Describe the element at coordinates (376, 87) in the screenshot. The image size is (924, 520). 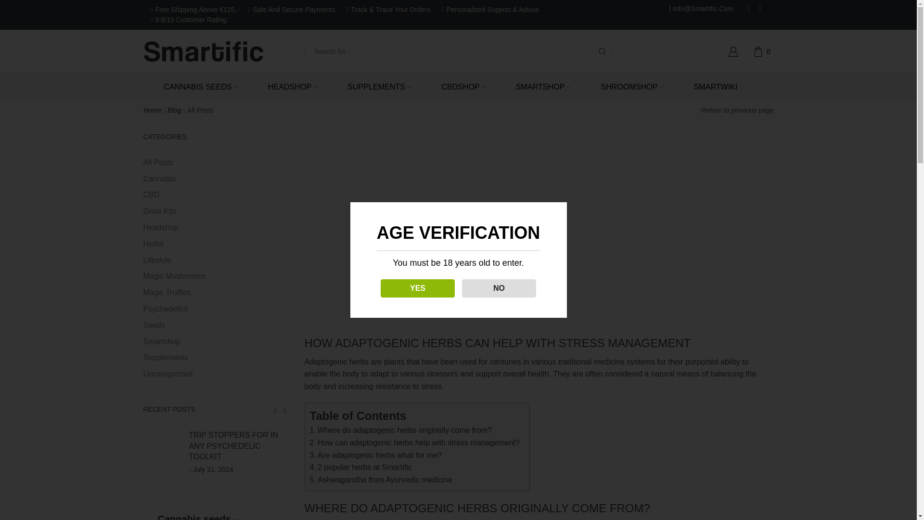
I see `SUPPLEMENTS` at that location.